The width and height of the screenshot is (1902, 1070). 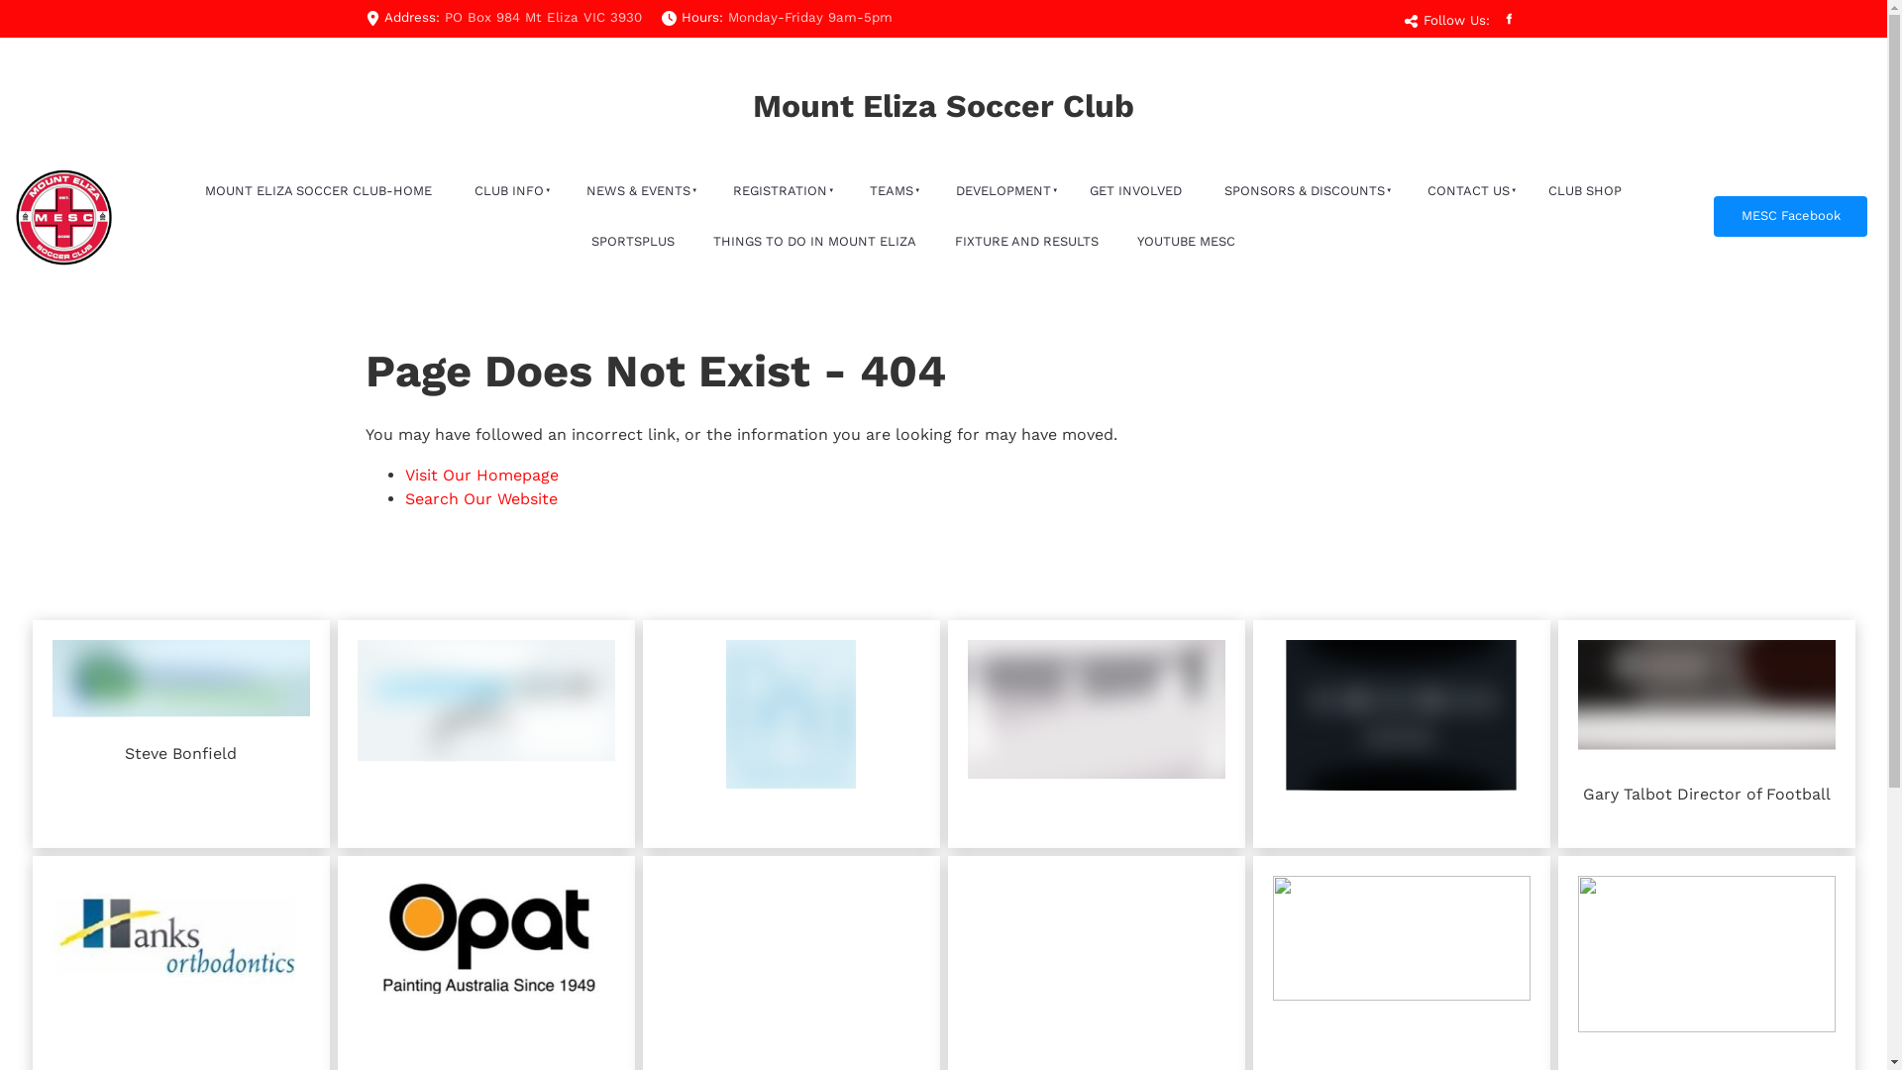 What do you see at coordinates (1026, 242) in the screenshot?
I see `FIXTURE AND RESULTS` at bounding box center [1026, 242].